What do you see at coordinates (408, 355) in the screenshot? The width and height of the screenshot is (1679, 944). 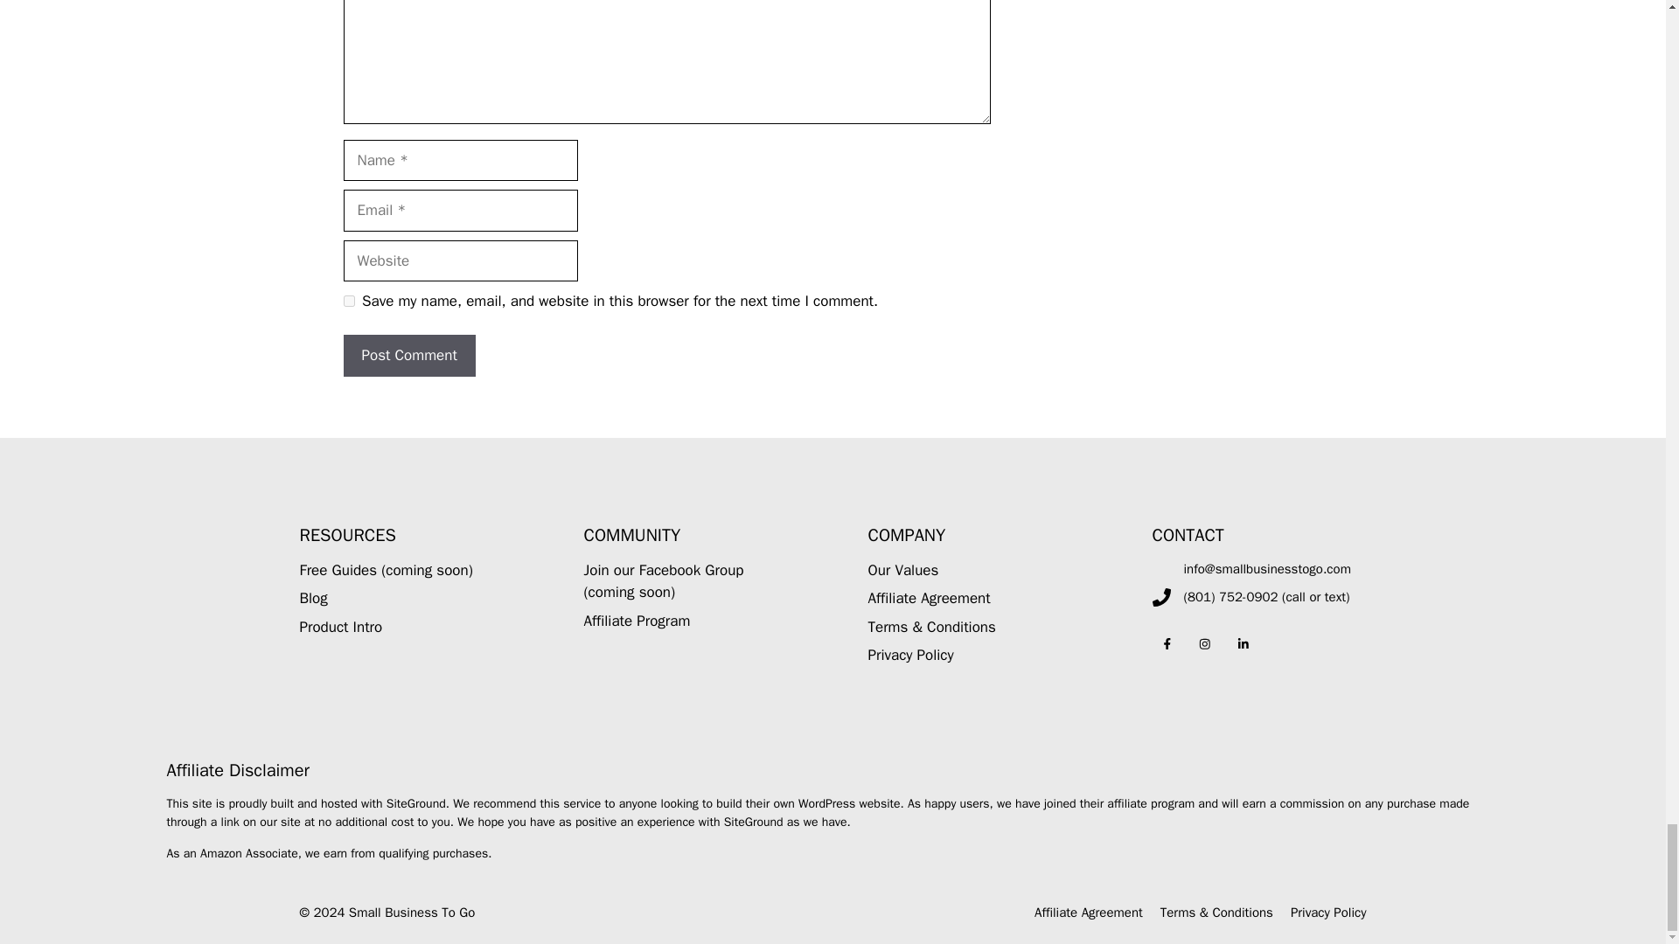 I see `Post Comment` at bounding box center [408, 355].